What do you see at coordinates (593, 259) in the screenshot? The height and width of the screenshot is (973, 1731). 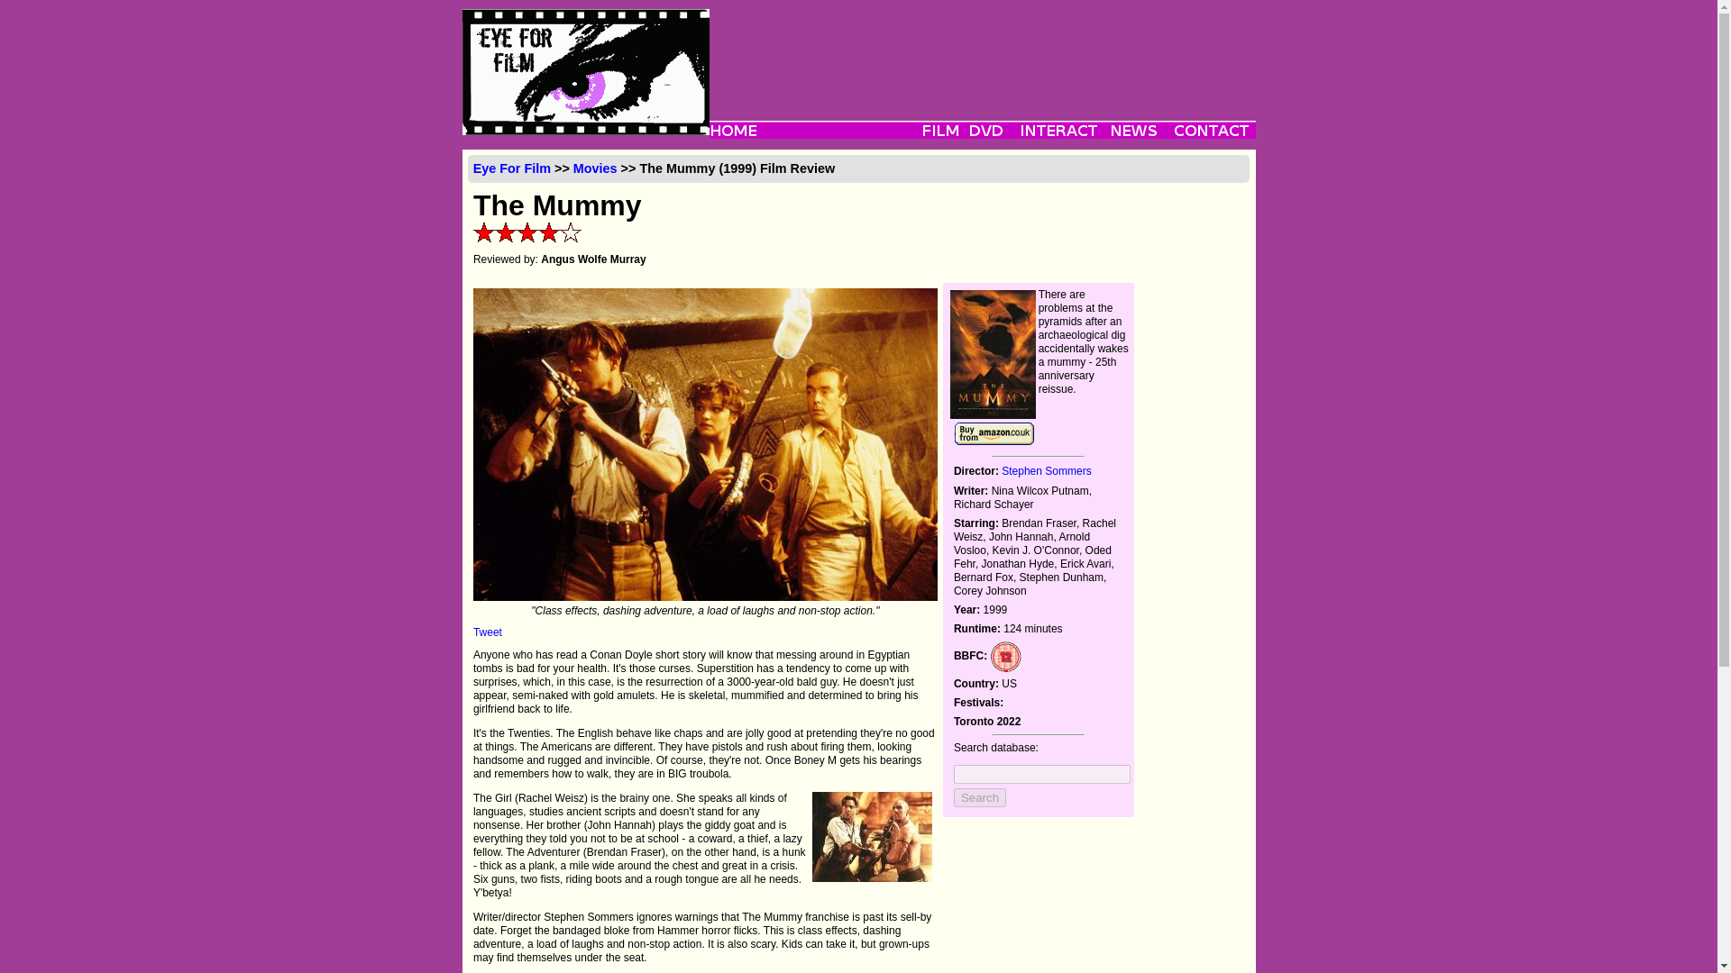 I see `Angus Wolfe Murray` at bounding box center [593, 259].